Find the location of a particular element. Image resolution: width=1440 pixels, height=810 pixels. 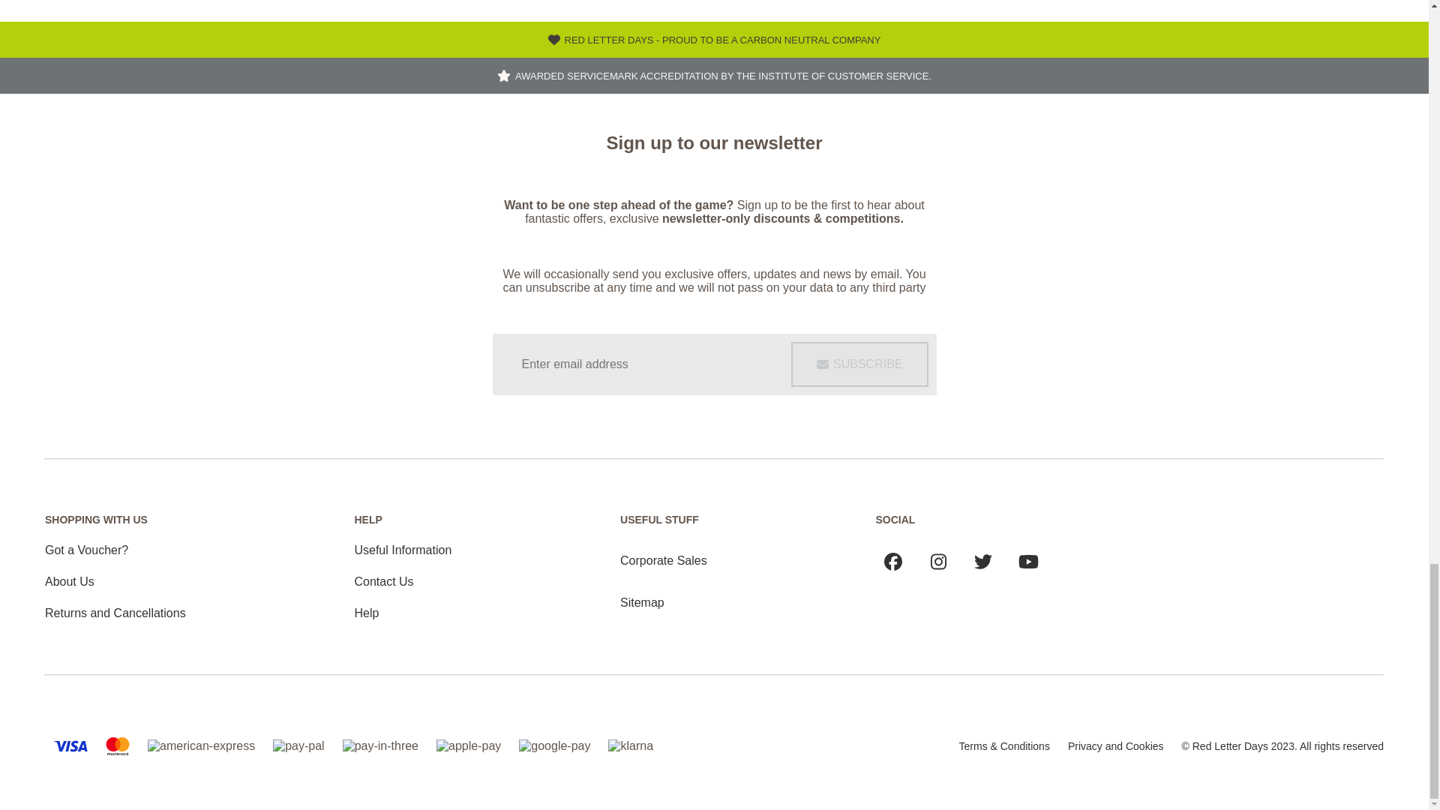

twitter is located at coordinates (982, 561).